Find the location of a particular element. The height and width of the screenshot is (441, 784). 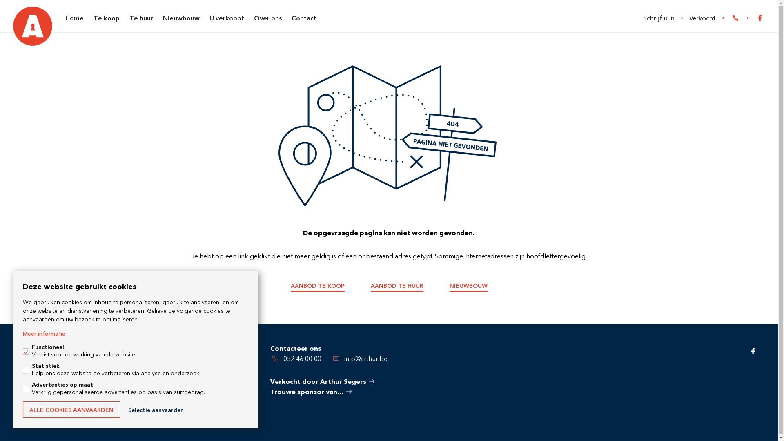

Over ons is located at coordinates (268, 18).